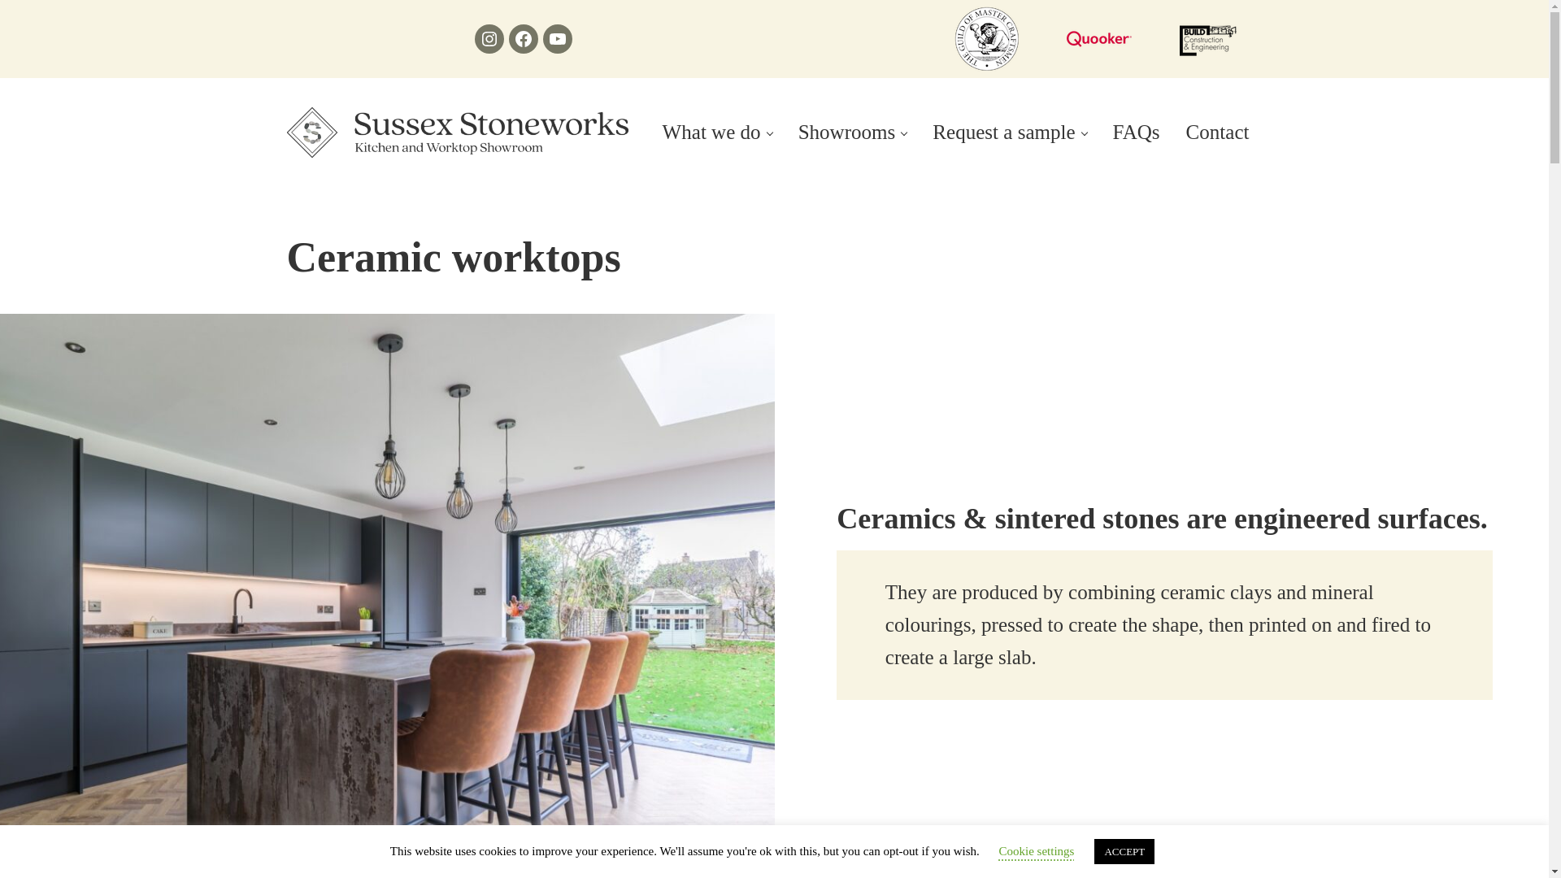 The image size is (1561, 878). What do you see at coordinates (717, 133) in the screenshot?
I see `What we do` at bounding box center [717, 133].